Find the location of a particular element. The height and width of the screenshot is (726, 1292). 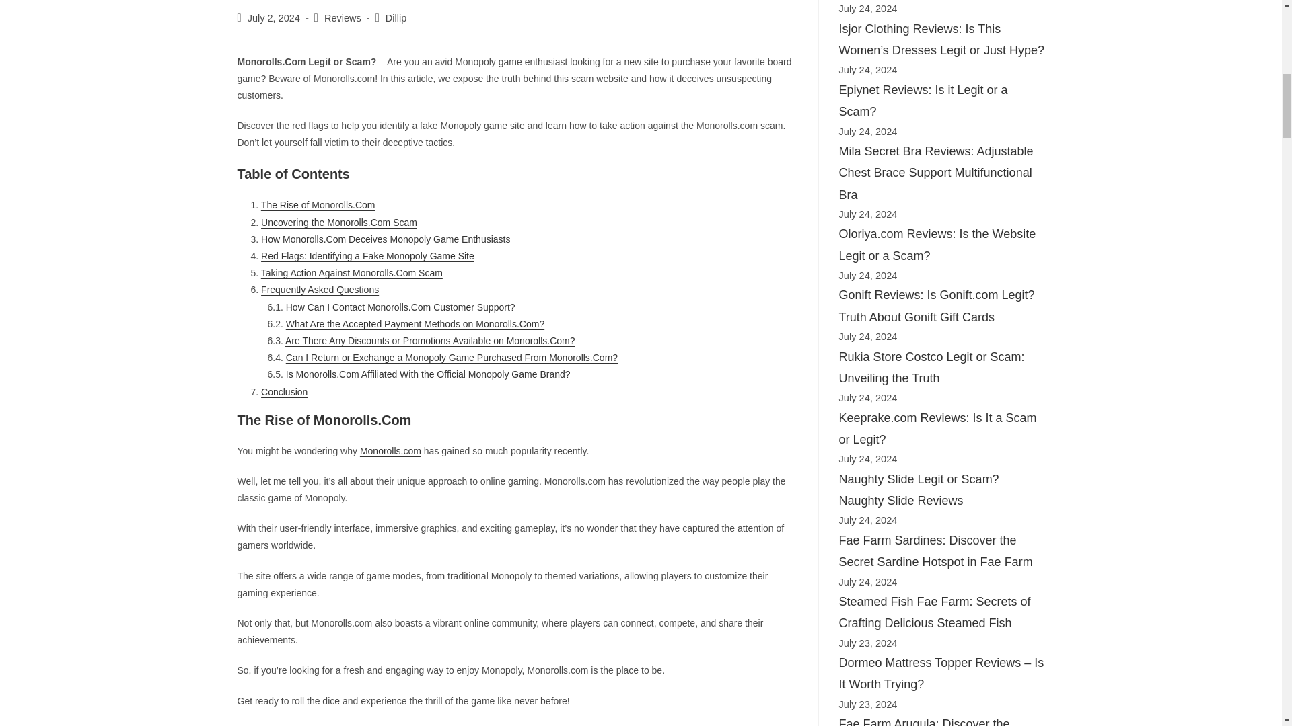

Monorolls.com is located at coordinates (390, 451).